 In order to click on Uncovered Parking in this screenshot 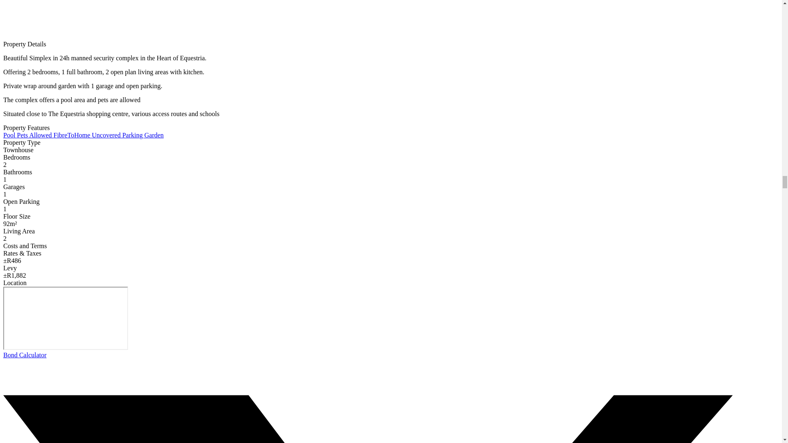, I will do `click(118, 135)`.